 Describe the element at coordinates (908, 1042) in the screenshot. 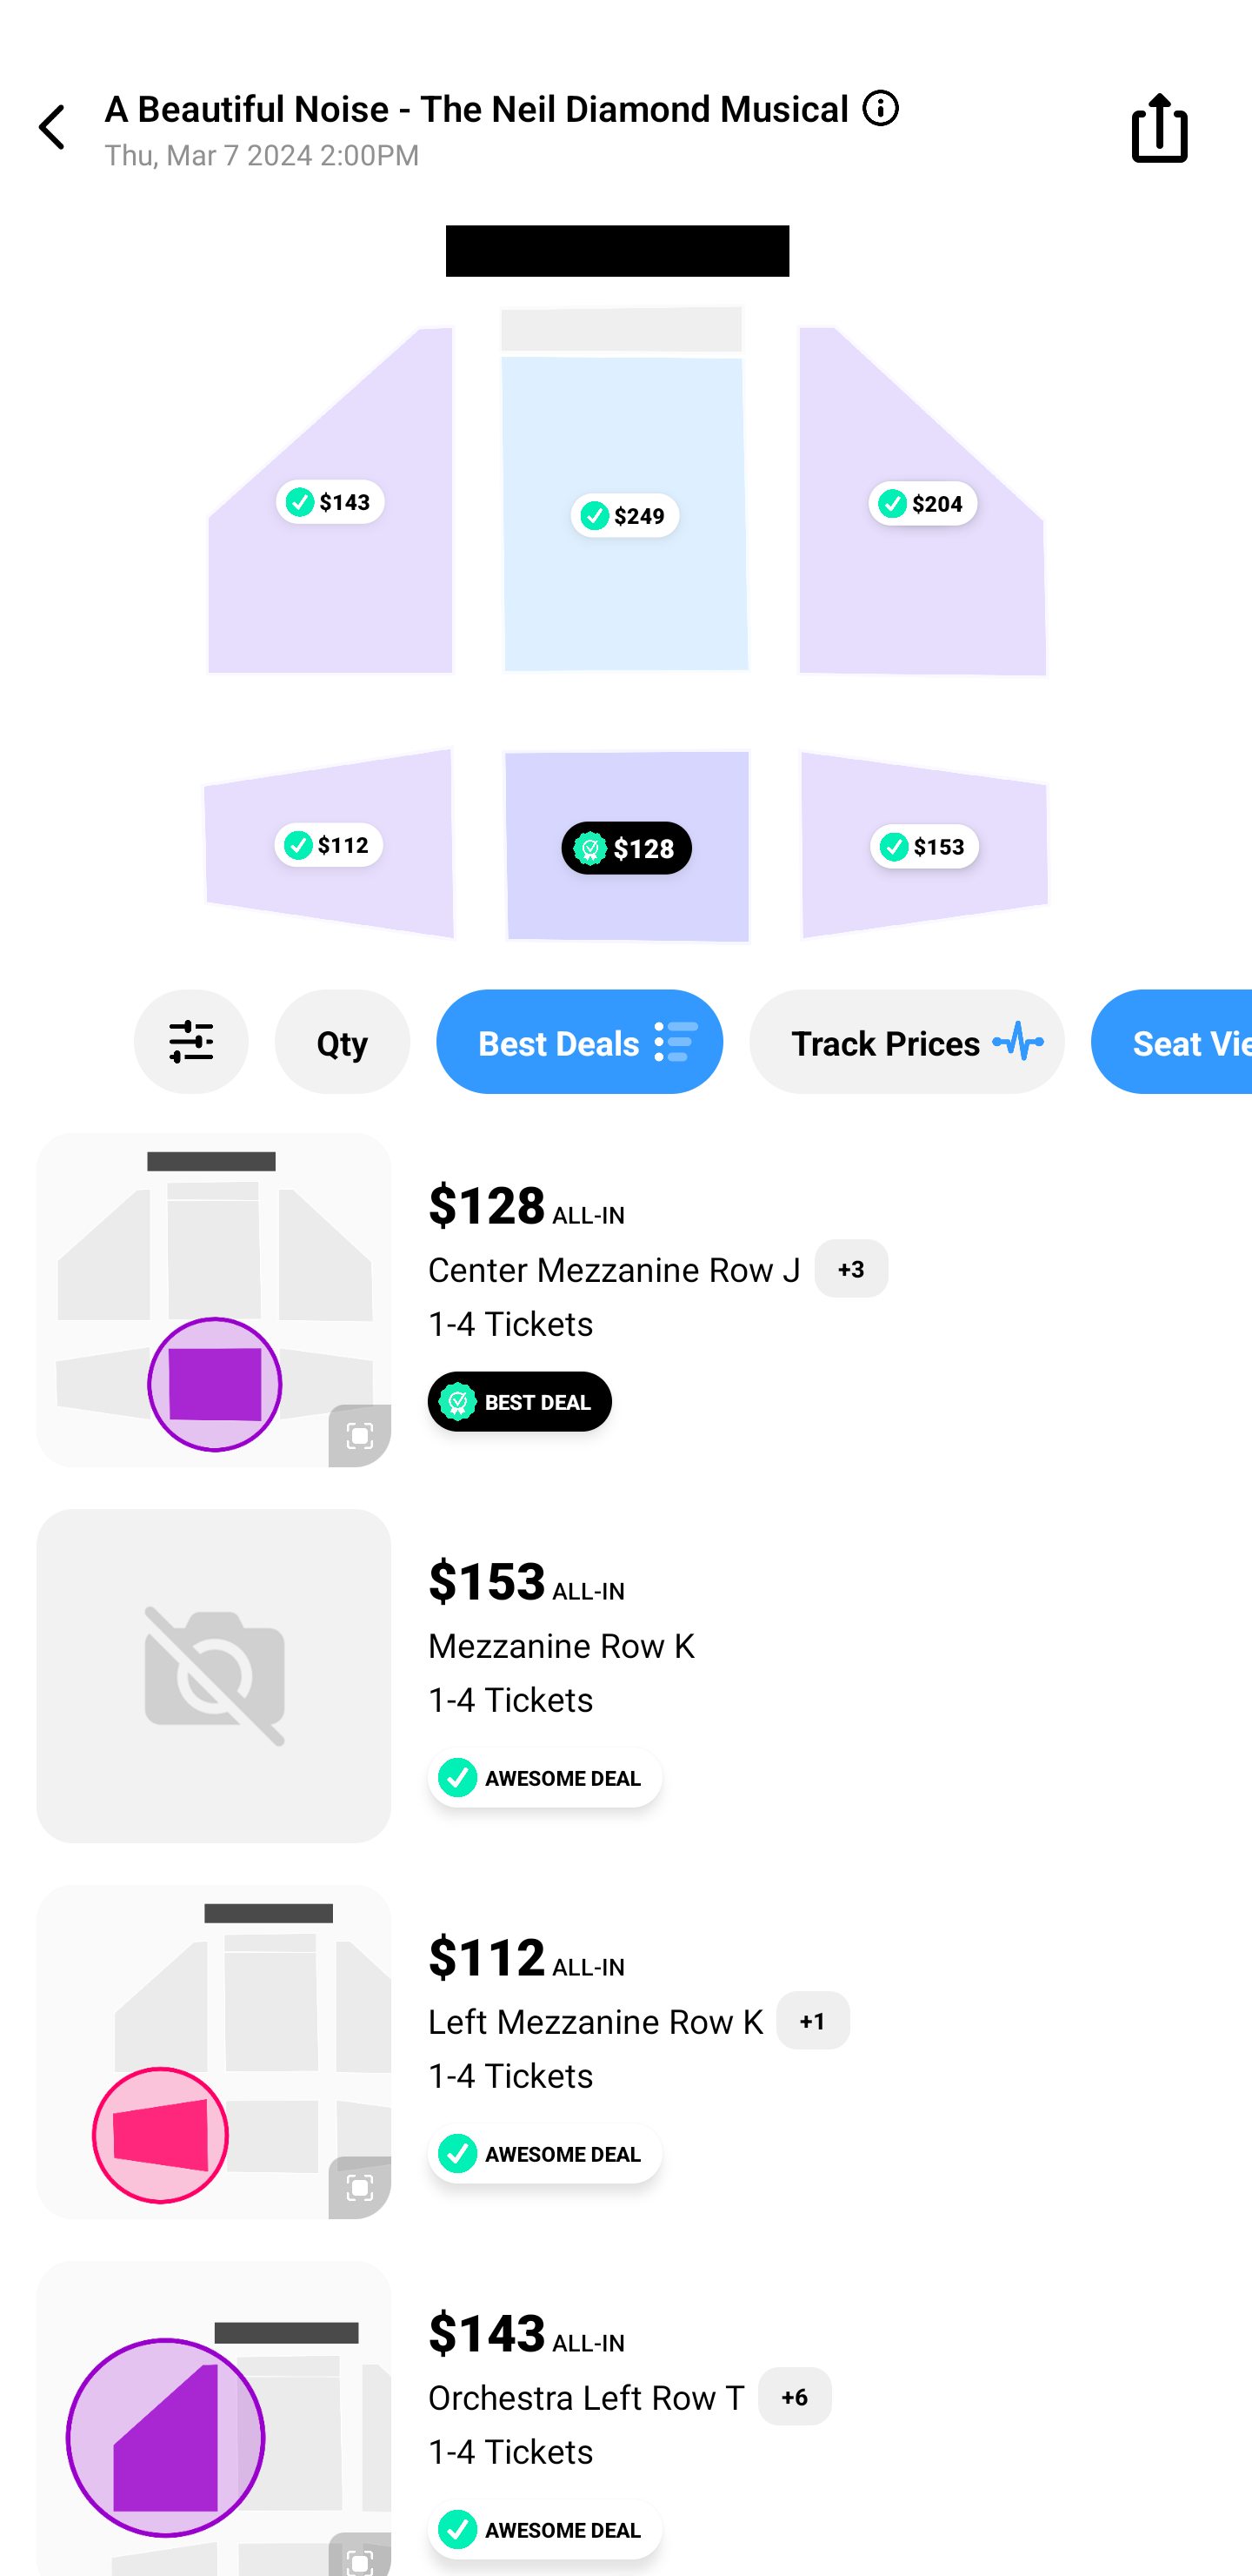

I see `Track Prices` at that location.